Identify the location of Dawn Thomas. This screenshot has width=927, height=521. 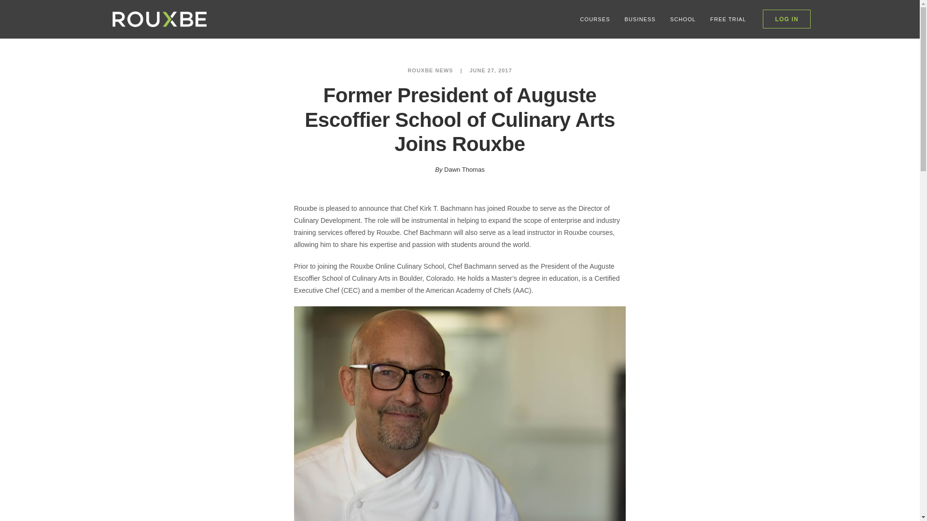
(464, 169).